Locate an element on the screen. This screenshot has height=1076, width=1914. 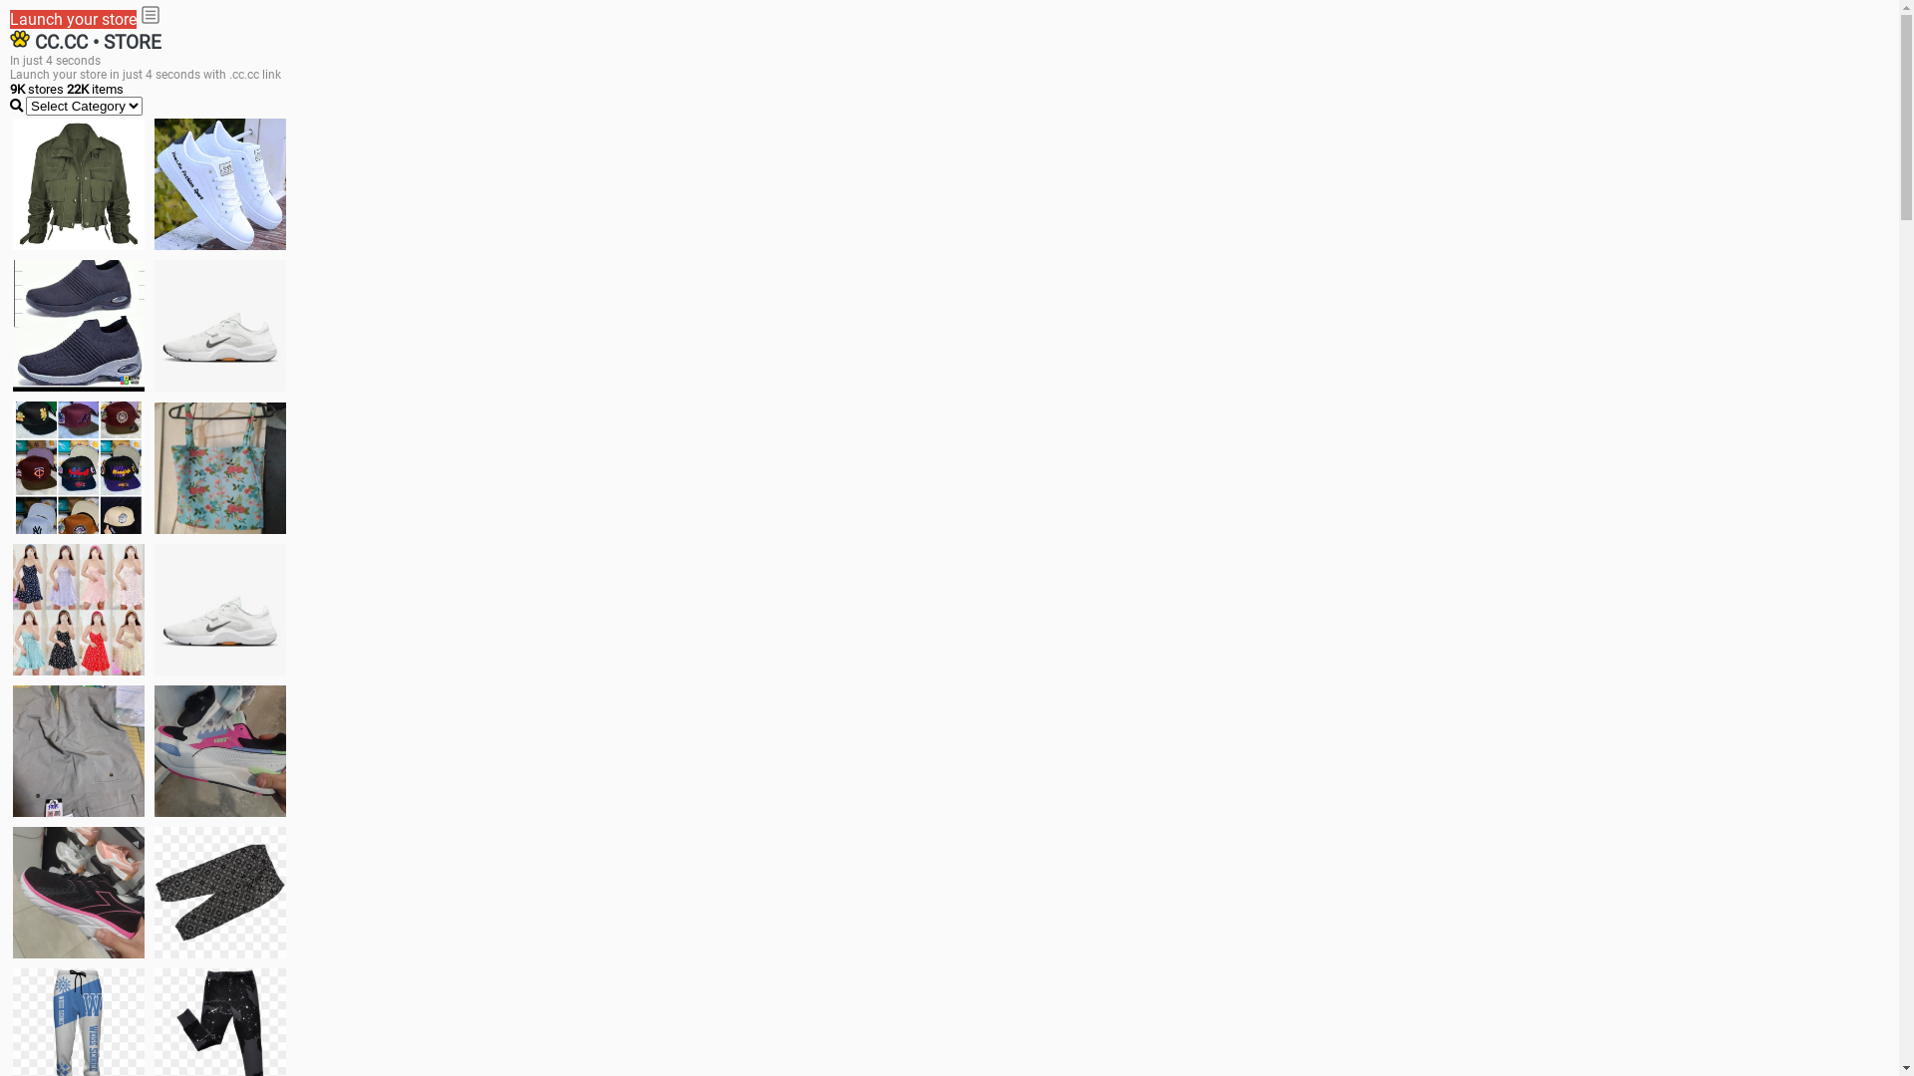
Zapatillas pumas is located at coordinates (220, 751).